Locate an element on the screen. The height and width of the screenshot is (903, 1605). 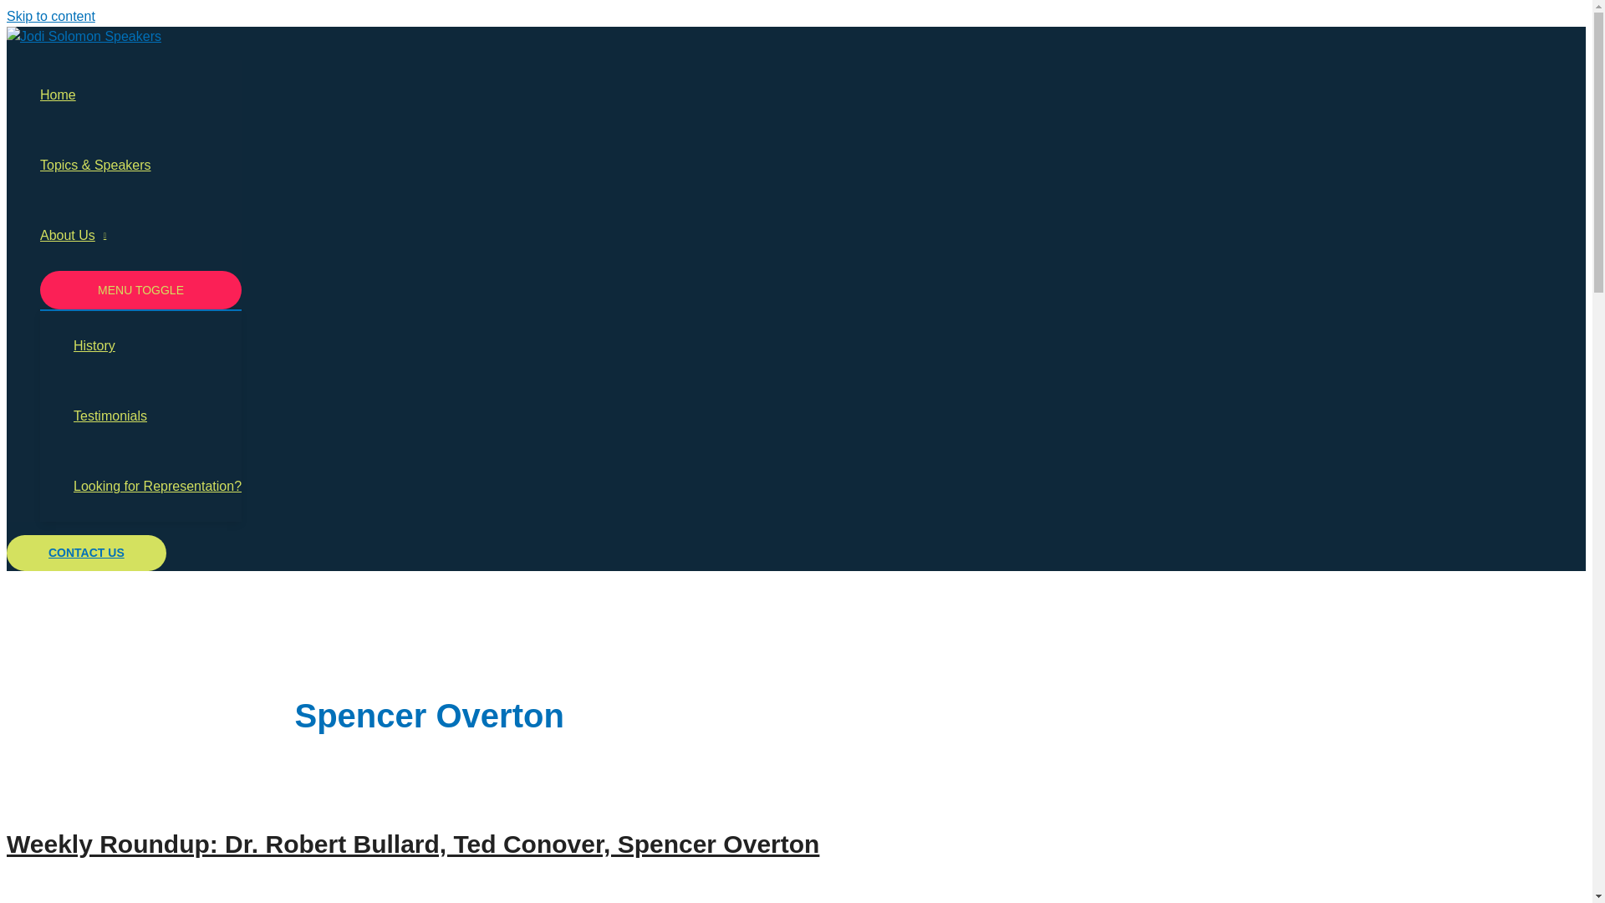
Looking for Representation? is located at coordinates (157, 487).